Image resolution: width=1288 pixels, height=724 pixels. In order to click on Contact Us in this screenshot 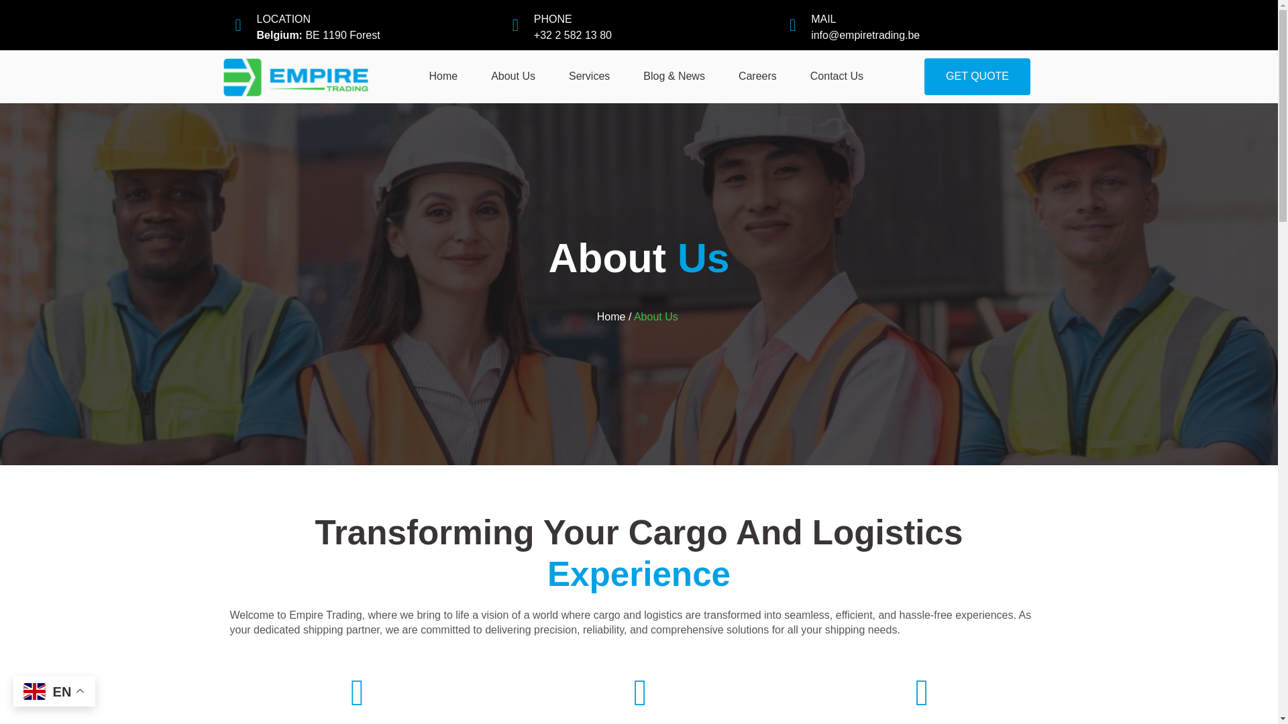, I will do `click(836, 76)`.